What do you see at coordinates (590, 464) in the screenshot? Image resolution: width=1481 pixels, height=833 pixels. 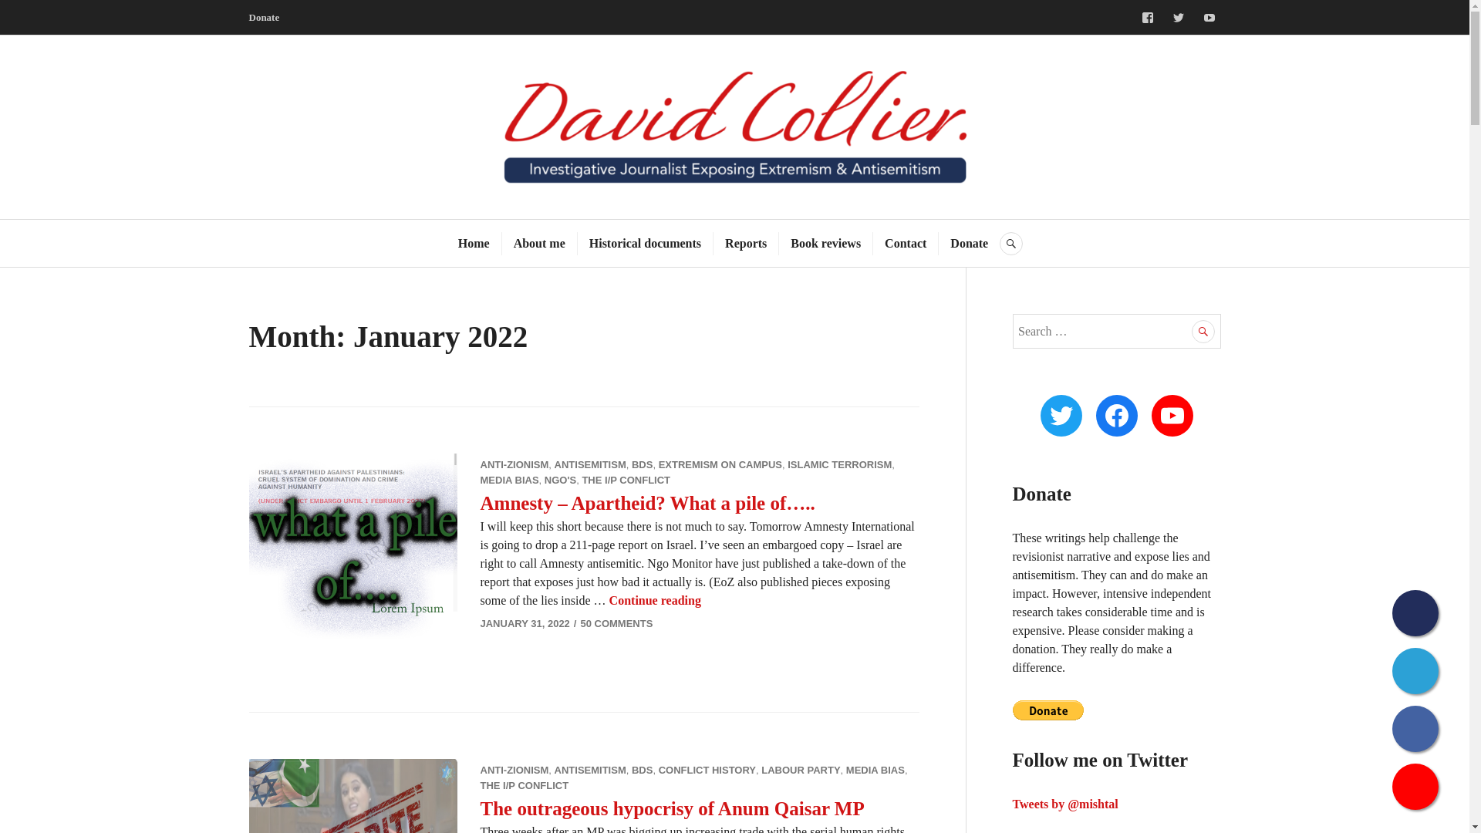 I see `ANTISEMITISM` at bounding box center [590, 464].